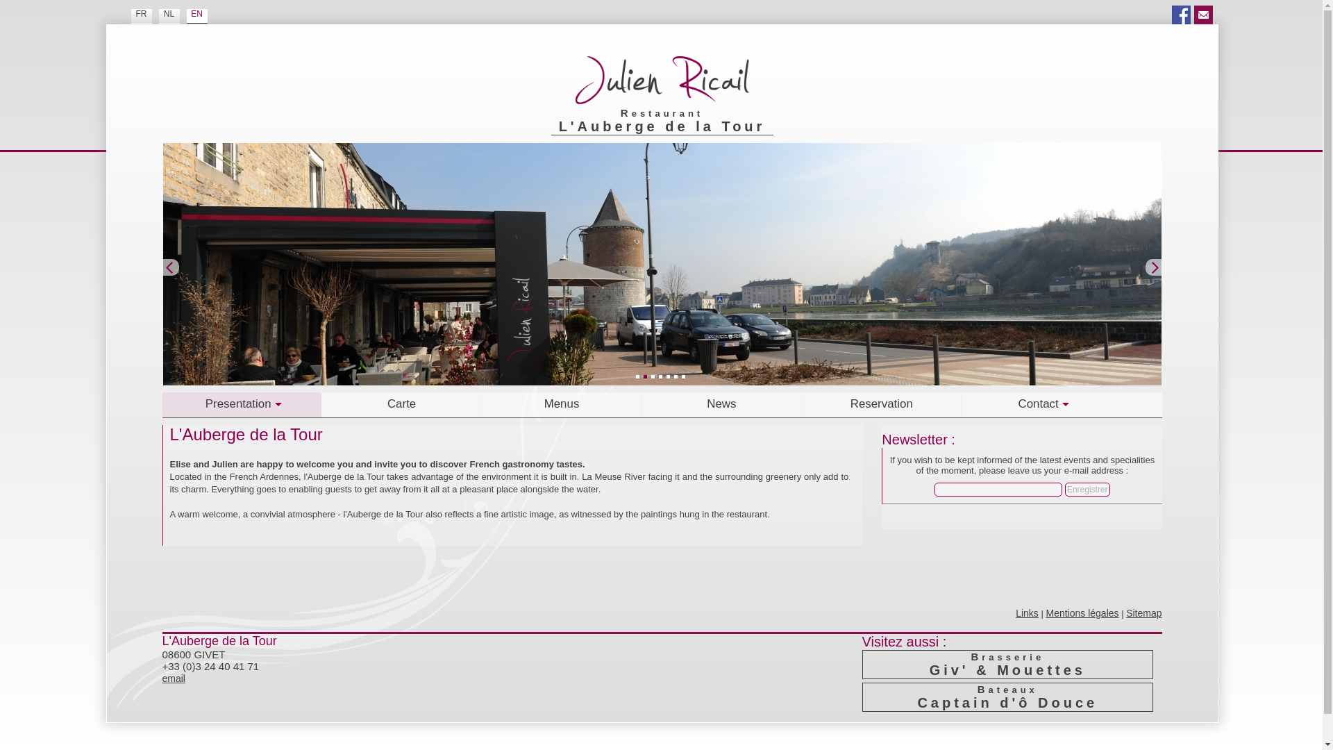 The width and height of the screenshot is (1333, 750). Describe the element at coordinates (1143, 612) in the screenshot. I see `Sitemap` at that location.